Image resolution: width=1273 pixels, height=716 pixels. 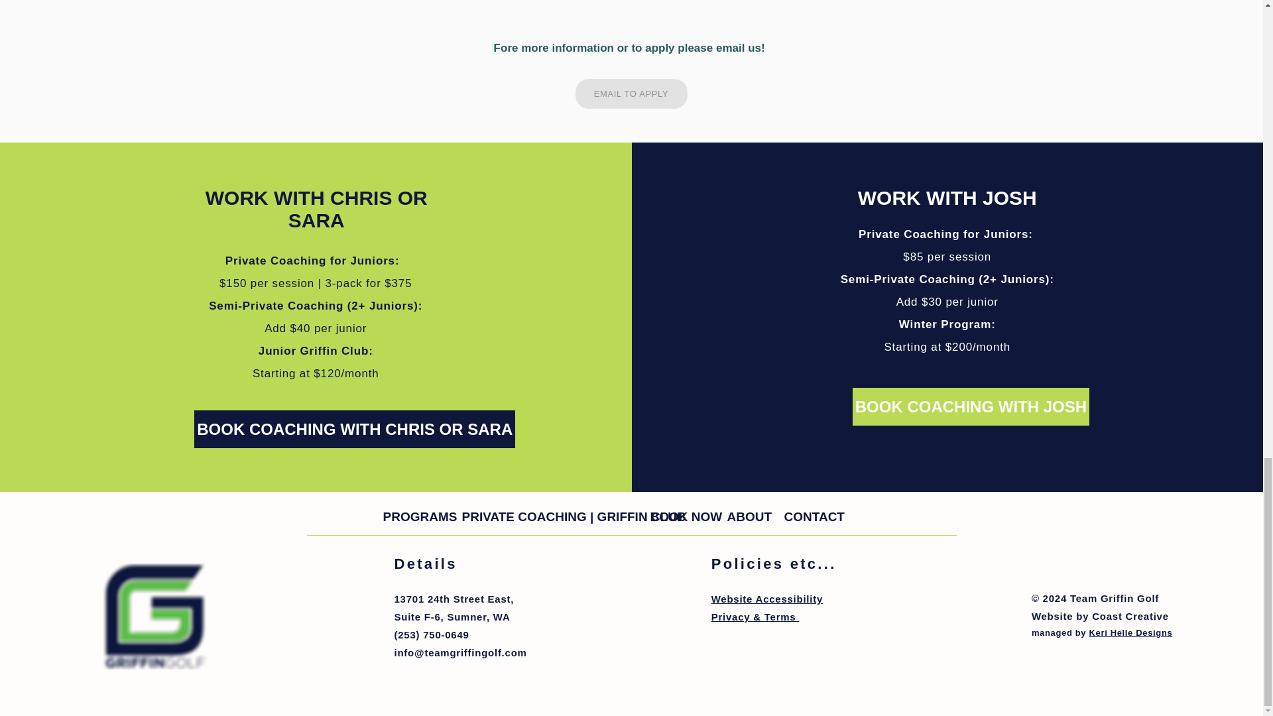 What do you see at coordinates (679, 516) in the screenshot?
I see `CONTACT` at bounding box center [679, 516].